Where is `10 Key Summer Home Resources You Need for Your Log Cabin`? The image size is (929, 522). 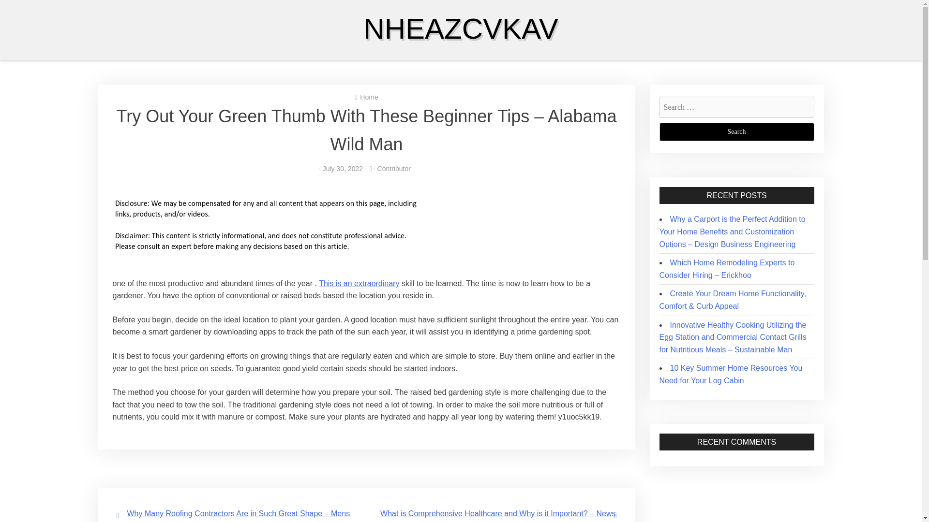 10 Key Summer Home Resources You Need for Your Log Cabin is located at coordinates (731, 374).